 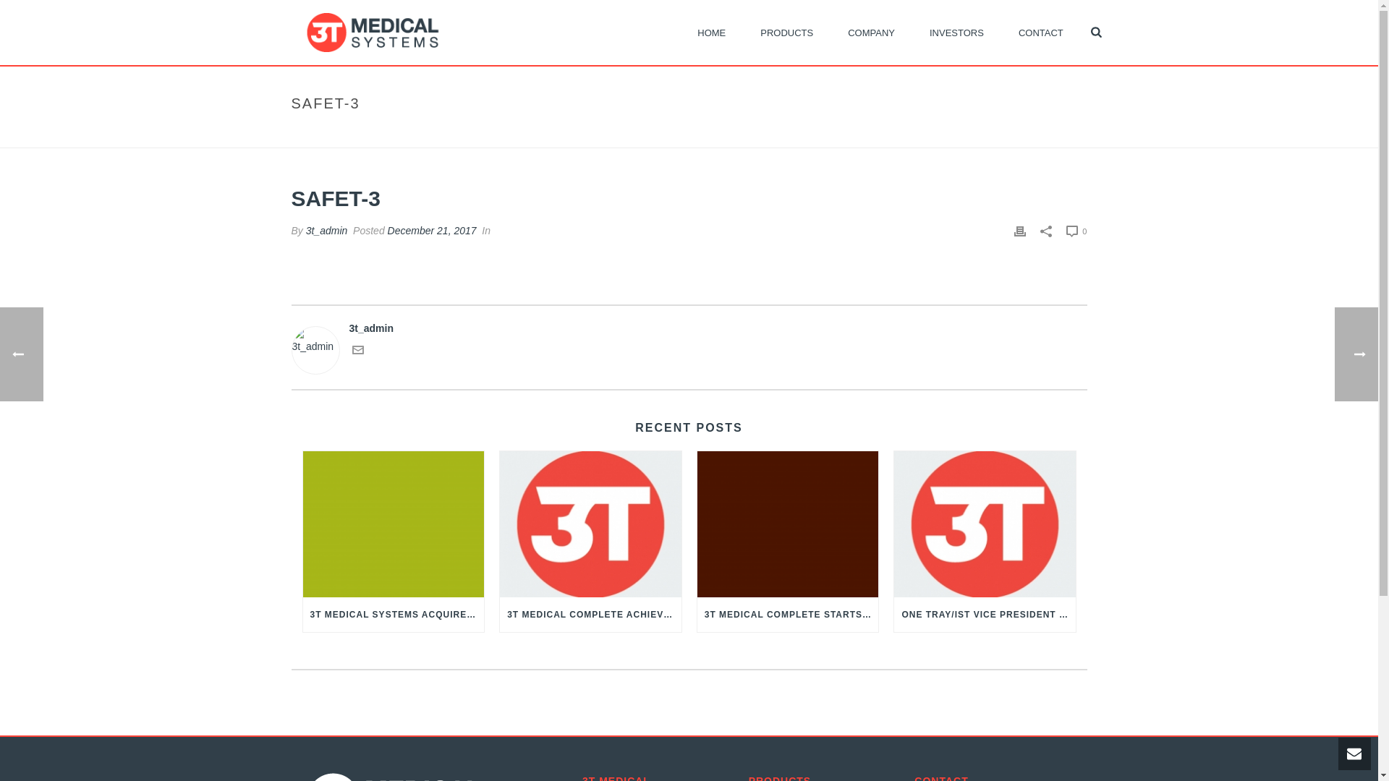 What do you see at coordinates (1020, 231) in the screenshot?
I see `Print` at bounding box center [1020, 231].